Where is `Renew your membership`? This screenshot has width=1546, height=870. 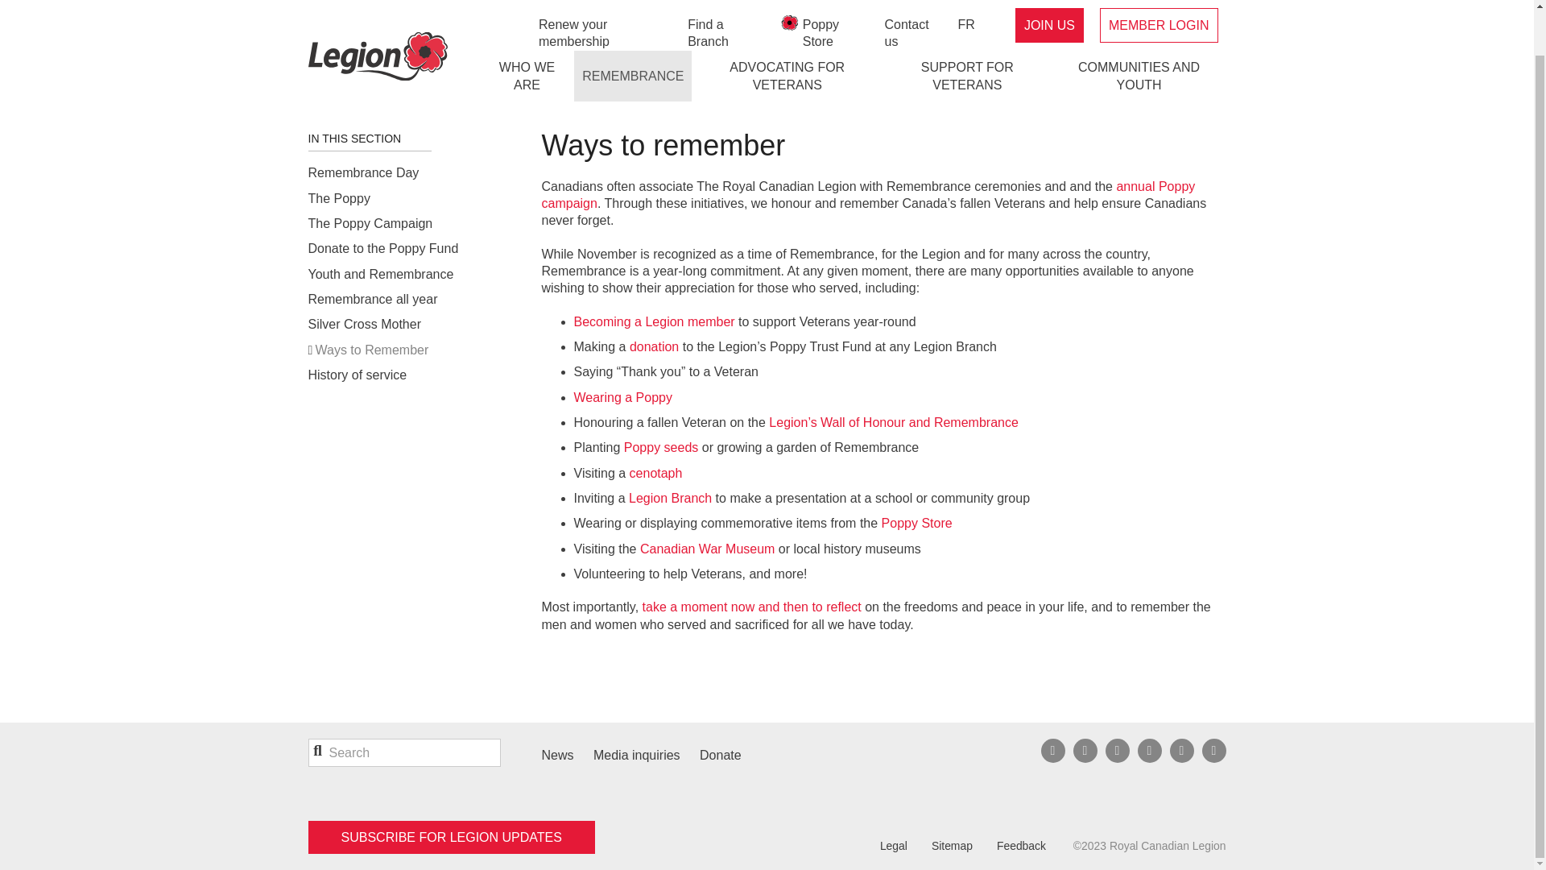 Renew your membership is located at coordinates (604, 2).